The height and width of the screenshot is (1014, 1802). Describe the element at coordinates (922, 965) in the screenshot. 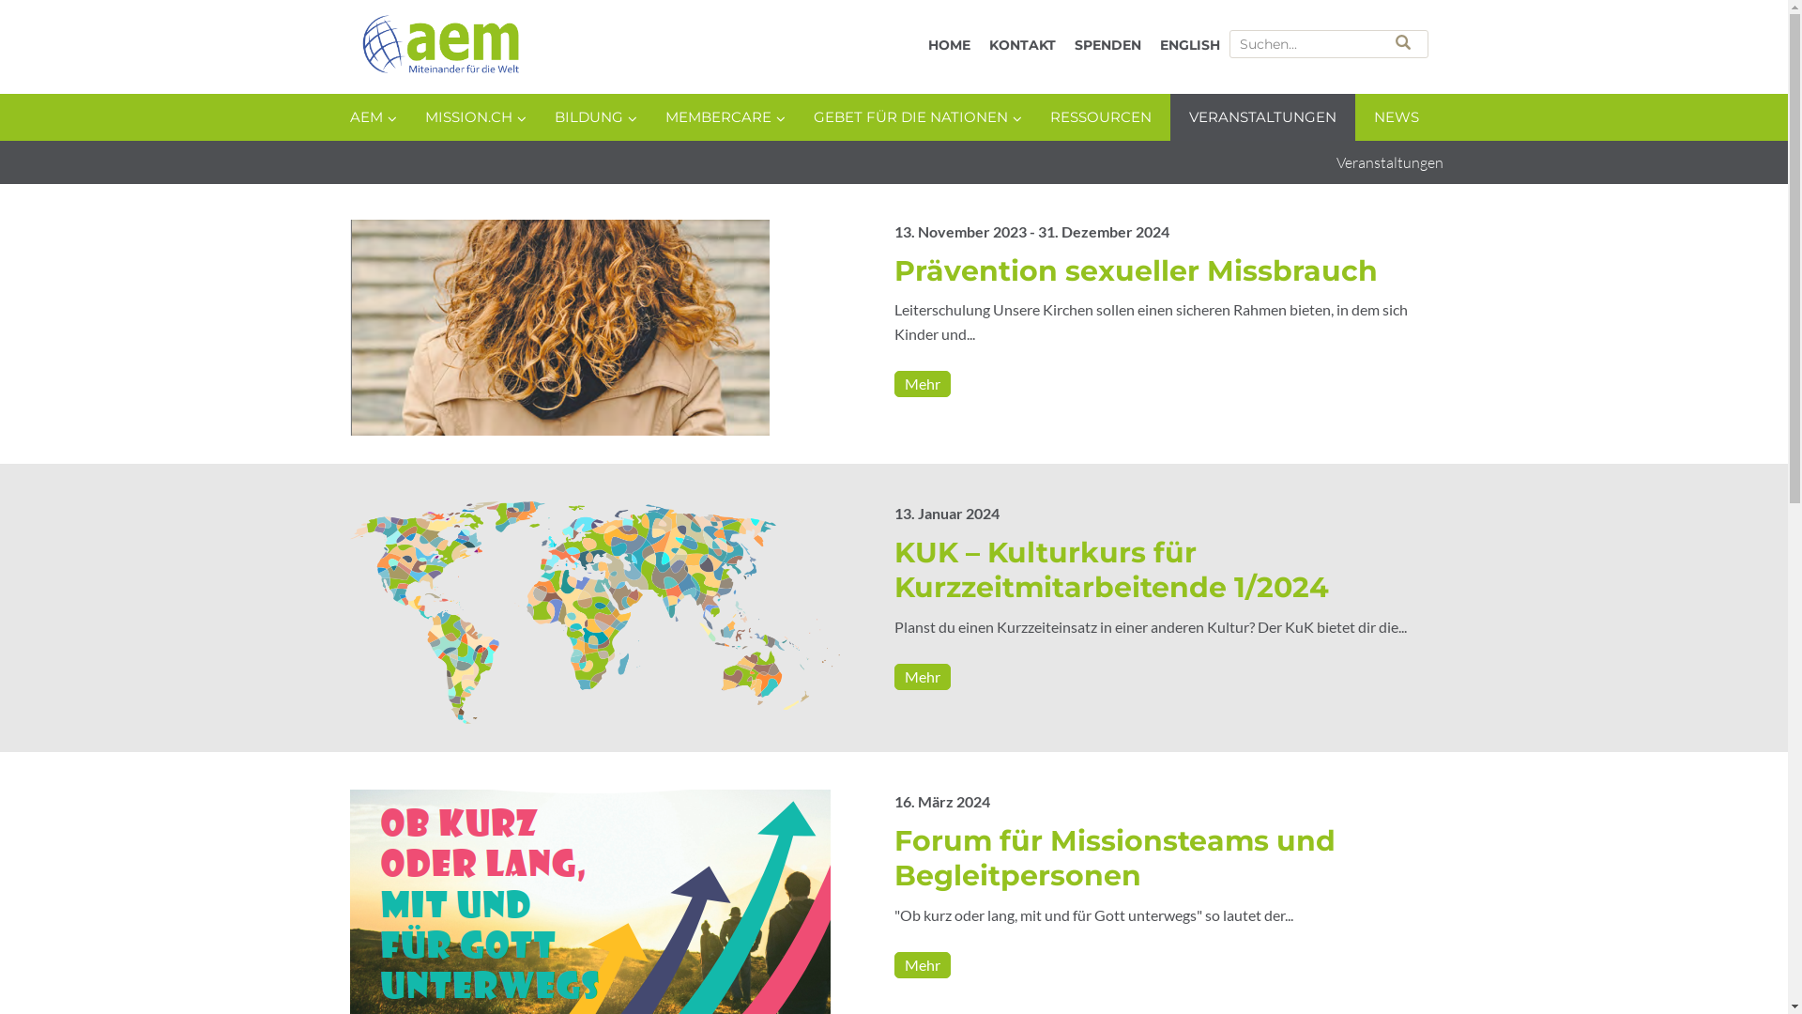

I see `Mehr` at that location.